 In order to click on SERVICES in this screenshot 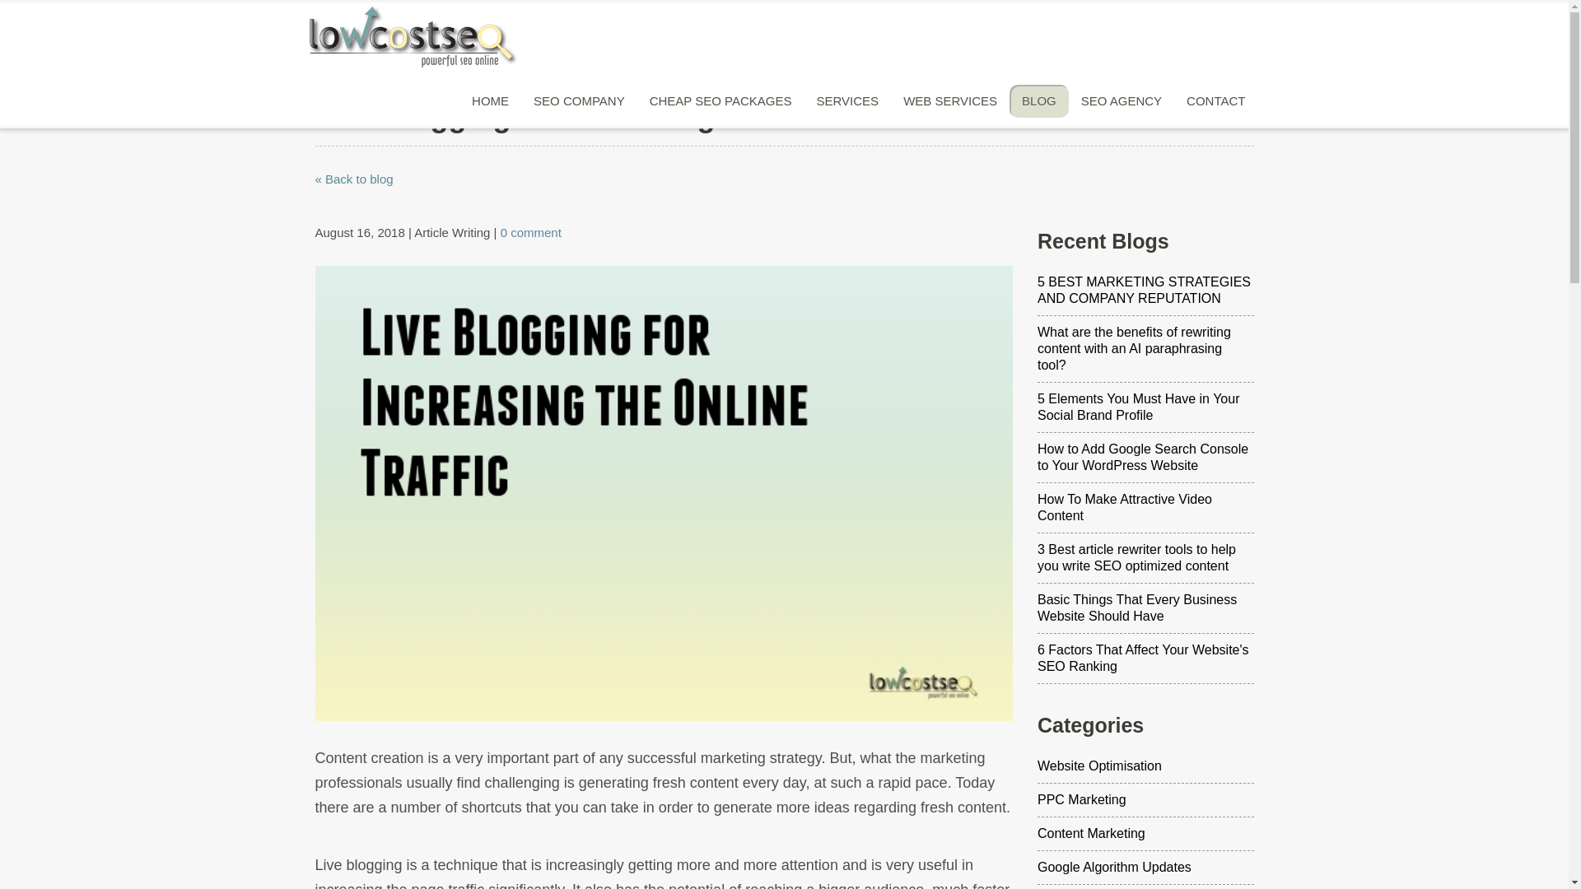, I will do `click(848, 100)`.